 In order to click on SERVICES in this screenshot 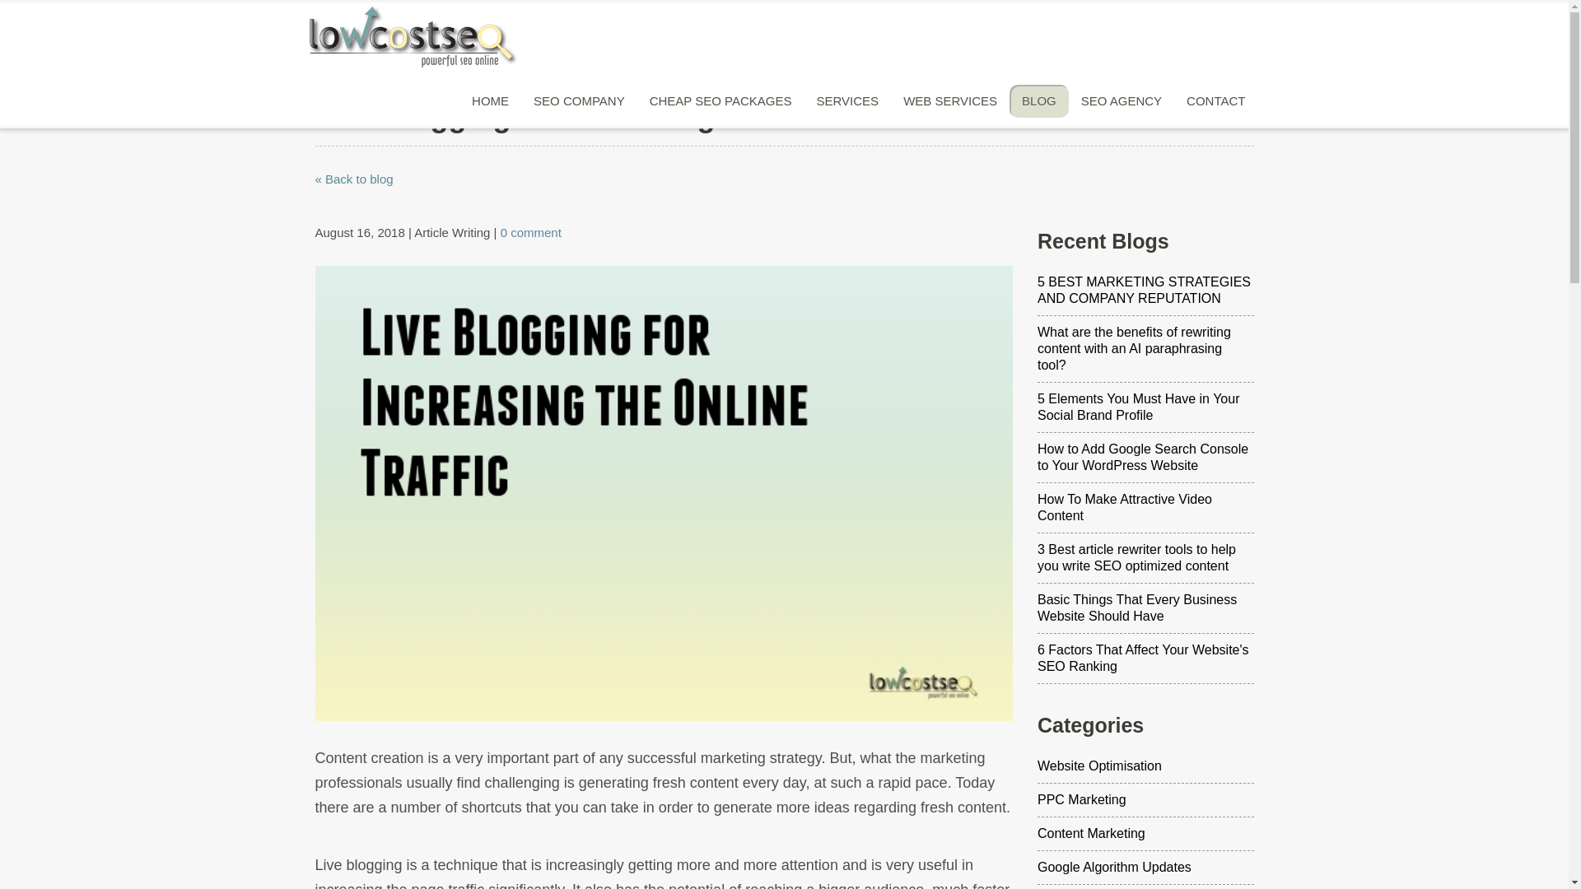, I will do `click(848, 100)`.